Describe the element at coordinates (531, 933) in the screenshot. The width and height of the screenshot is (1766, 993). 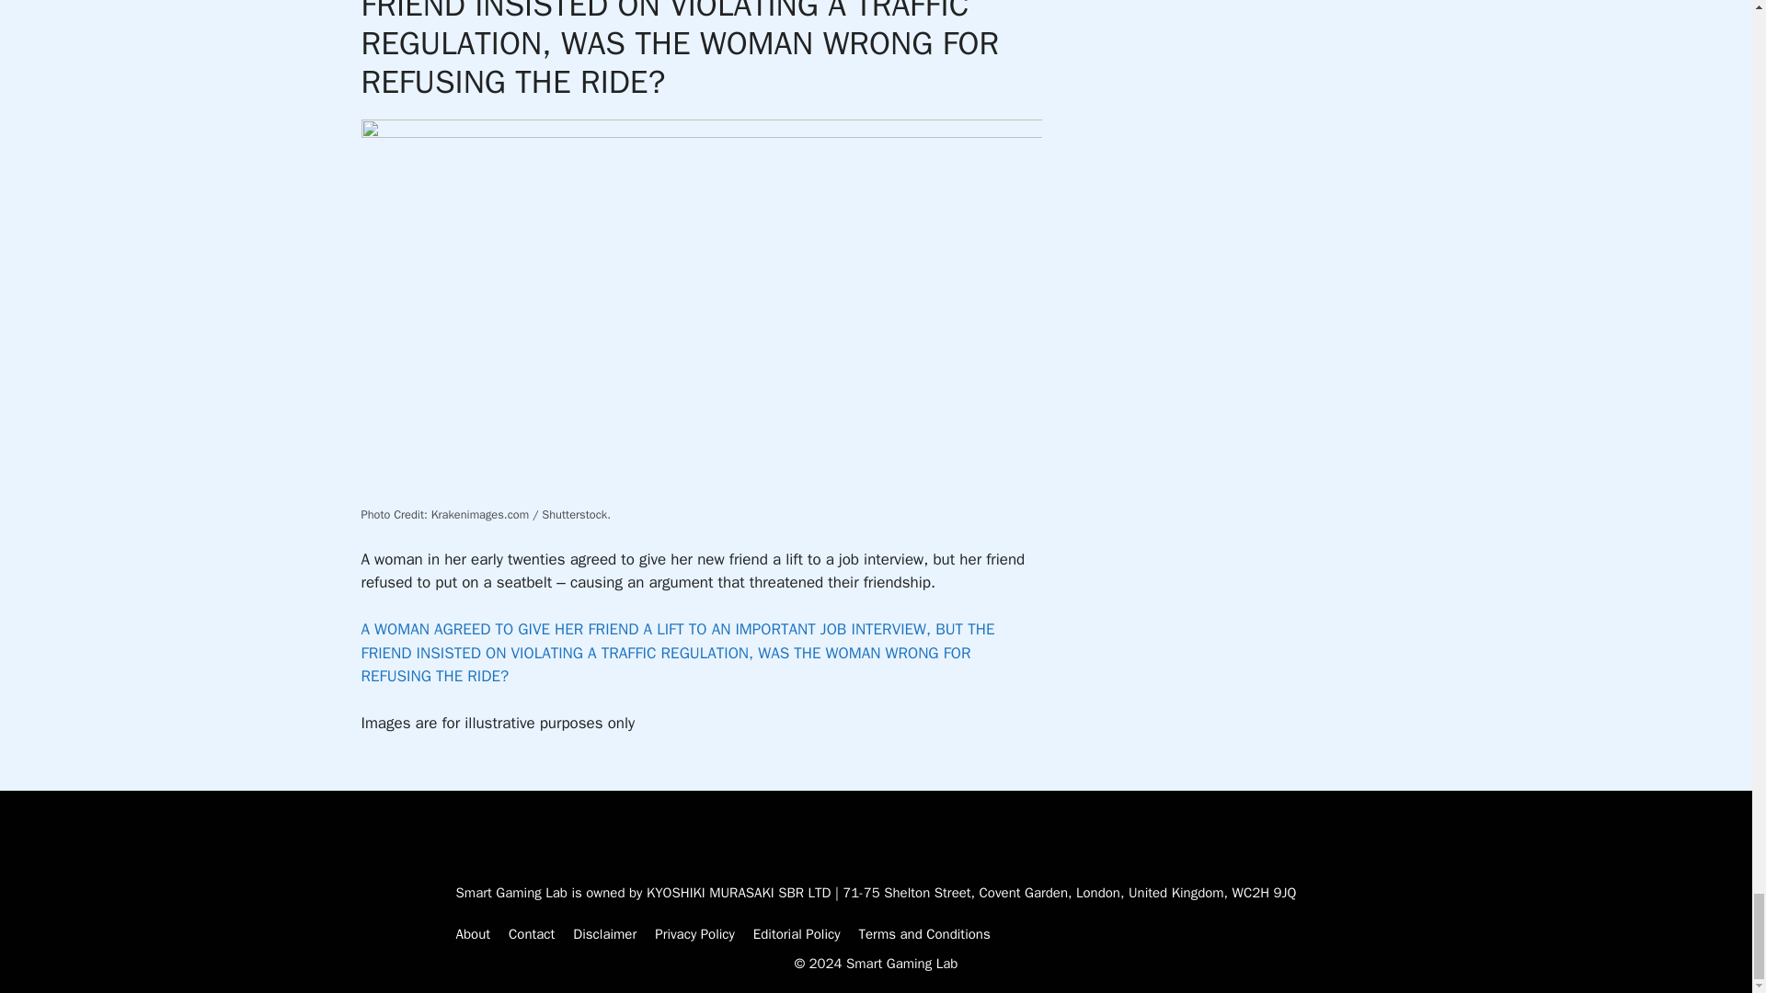
I see `Contact` at that location.